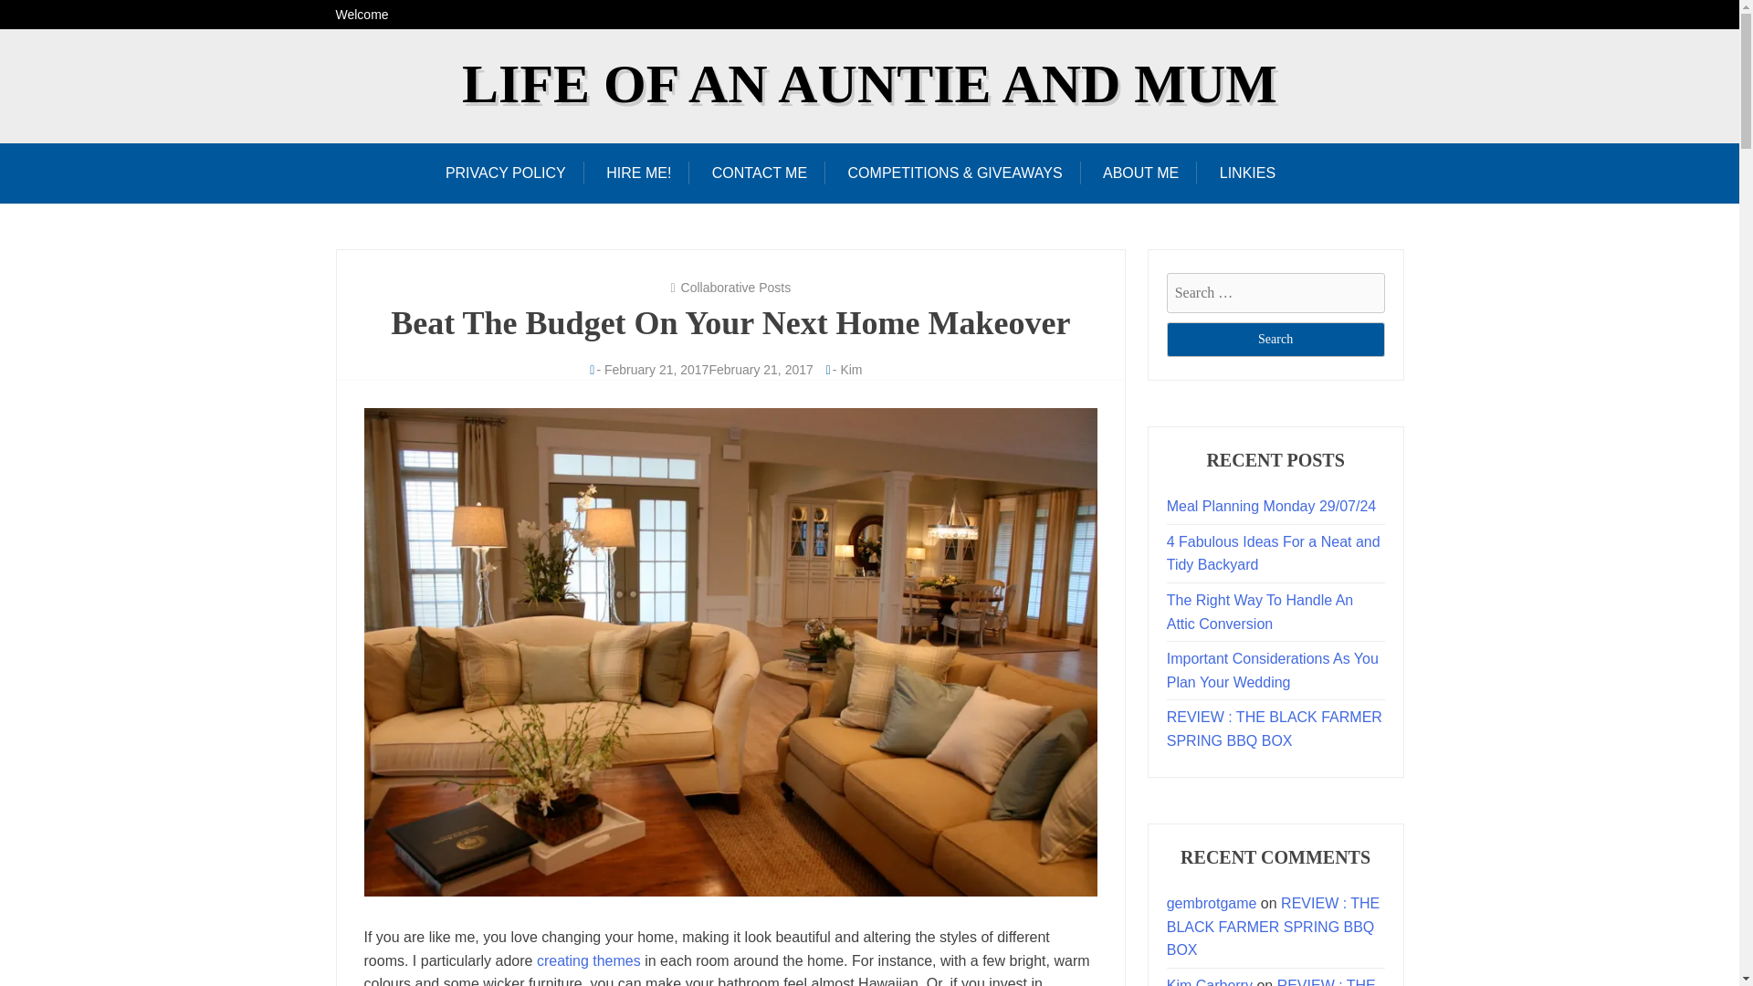 The image size is (1753, 986). What do you see at coordinates (1274, 553) in the screenshot?
I see `4 Fabulous Ideas For a Neat and Tidy Backyard` at bounding box center [1274, 553].